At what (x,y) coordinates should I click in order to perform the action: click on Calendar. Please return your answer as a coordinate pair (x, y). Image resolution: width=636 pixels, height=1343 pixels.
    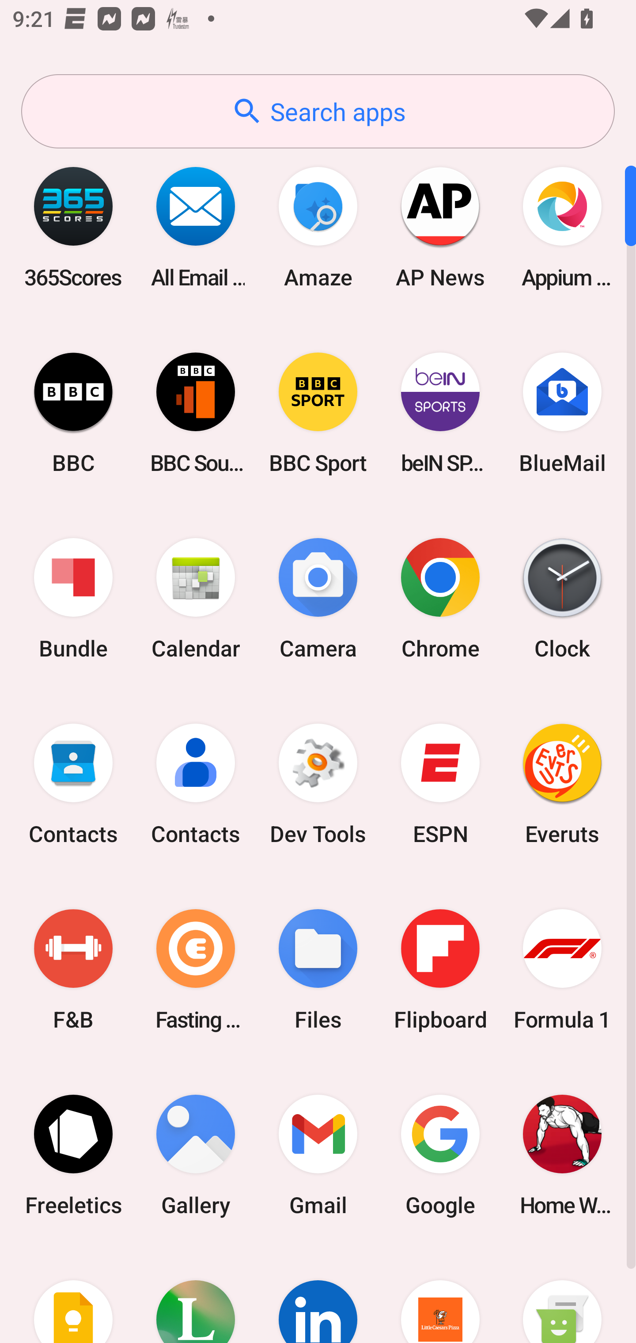
    Looking at the image, I should click on (196, 599).